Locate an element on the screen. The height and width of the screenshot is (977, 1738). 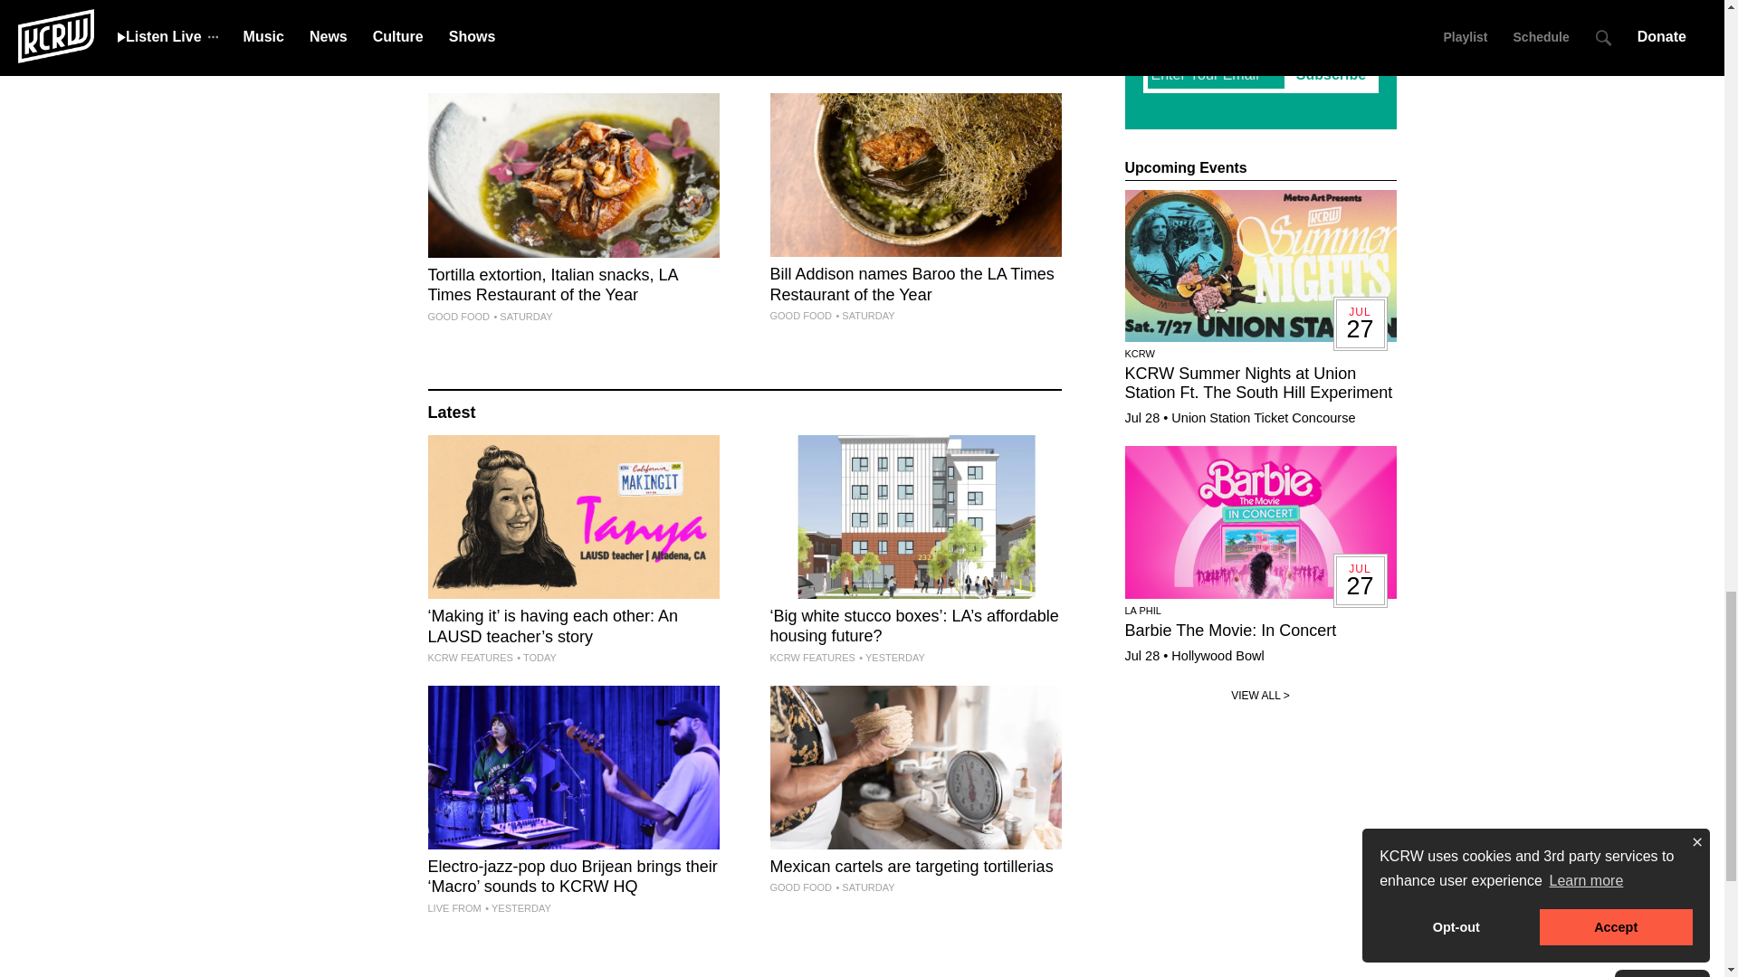
Thursday, July 25th 2024, 3:00 pm is located at coordinates (891, 658).